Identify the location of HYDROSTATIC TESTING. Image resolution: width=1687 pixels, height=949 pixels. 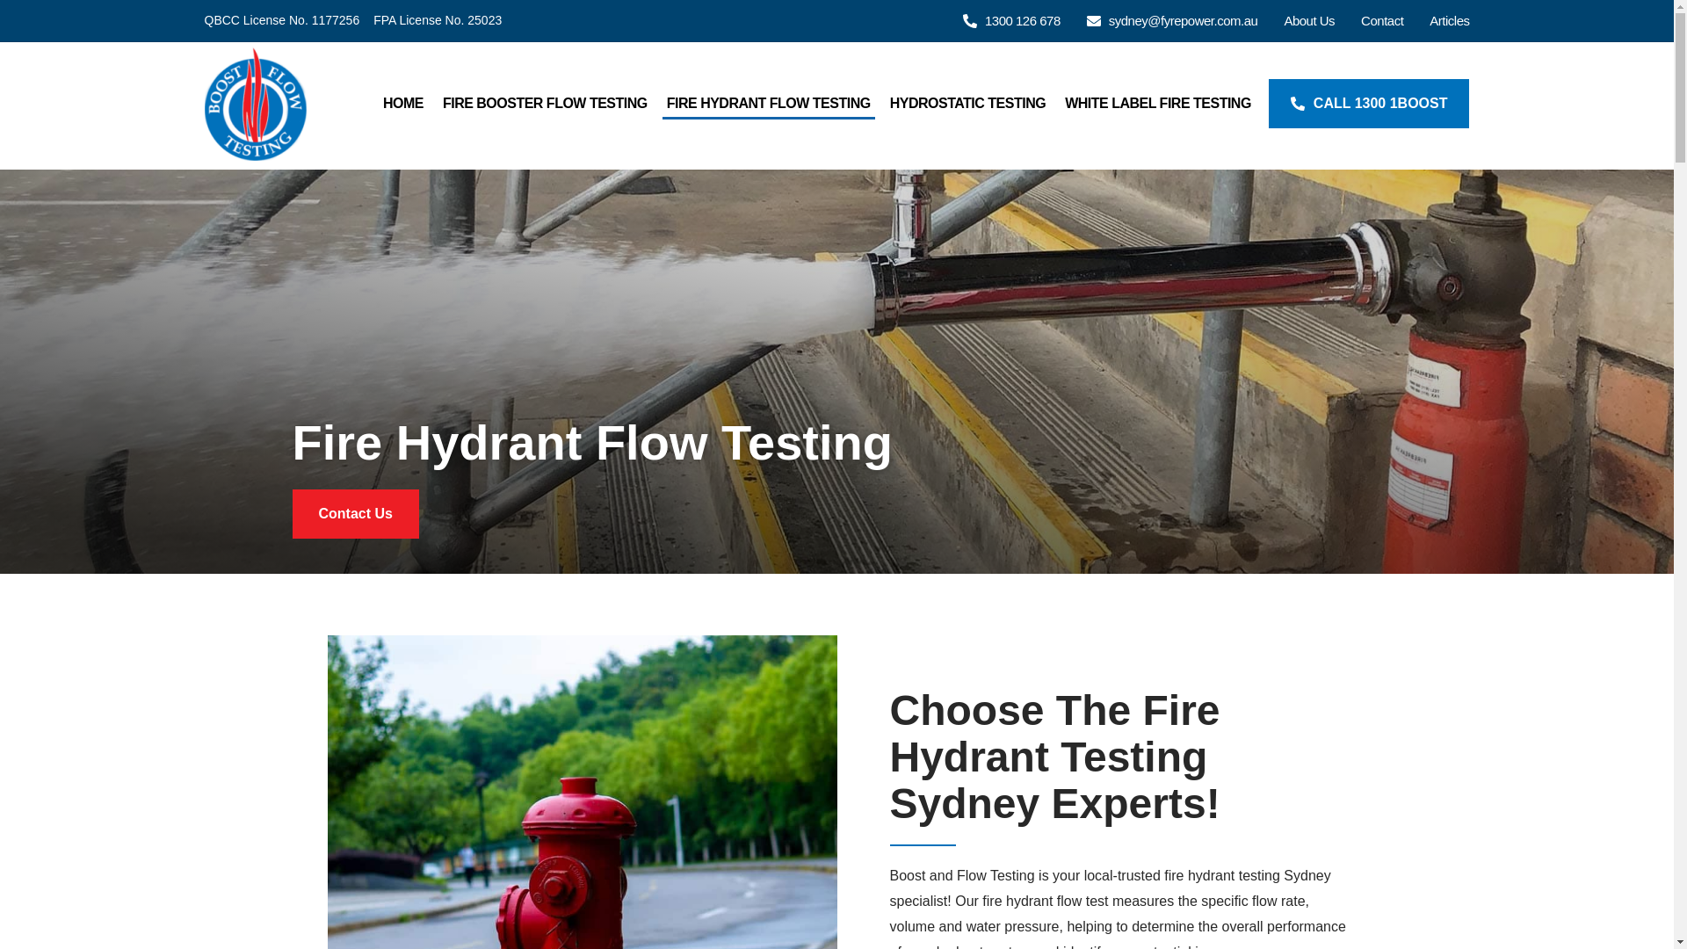
(967, 104).